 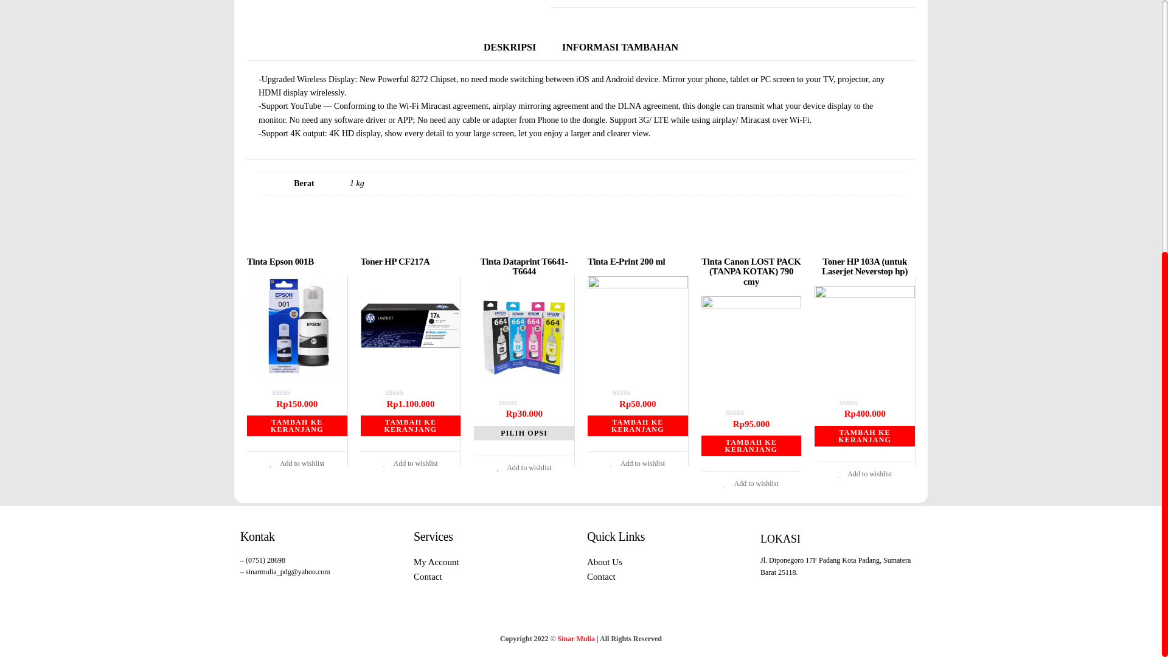 I want to click on PILIH OPSI, so click(x=524, y=433).